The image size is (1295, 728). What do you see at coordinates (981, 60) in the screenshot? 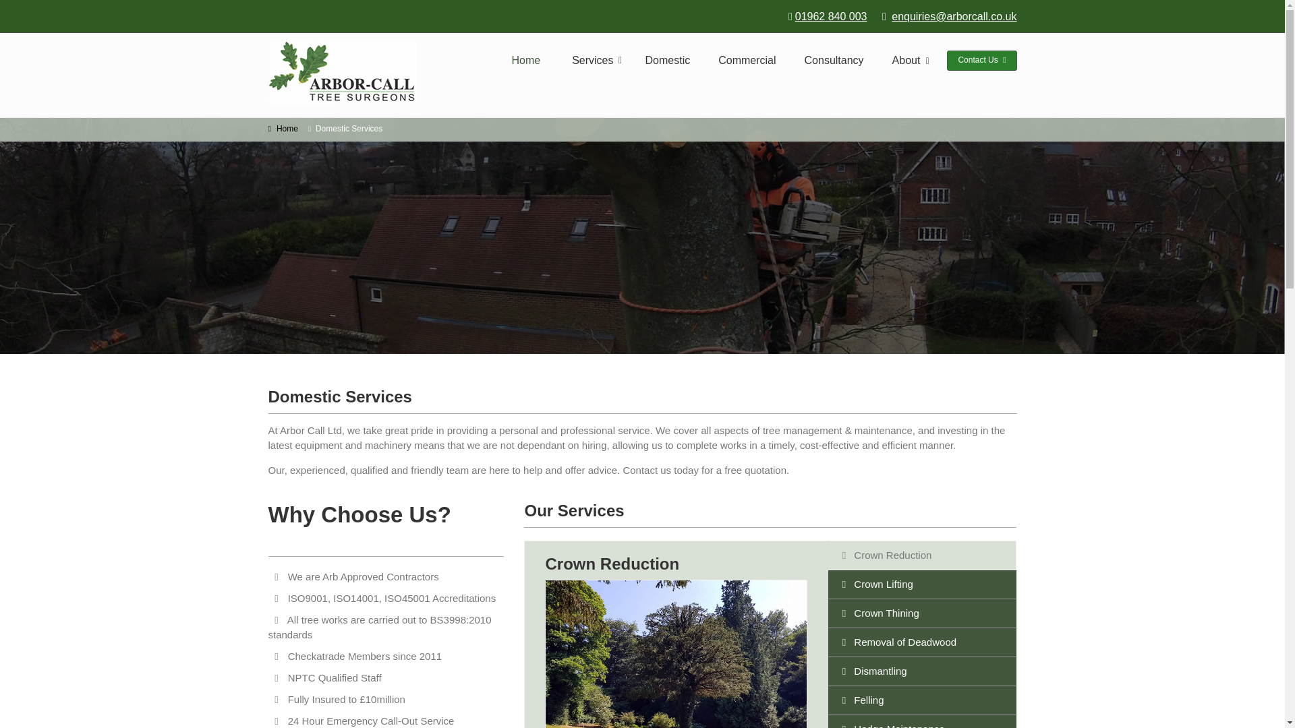
I see `Contact Us` at bounding box center [981, 60].